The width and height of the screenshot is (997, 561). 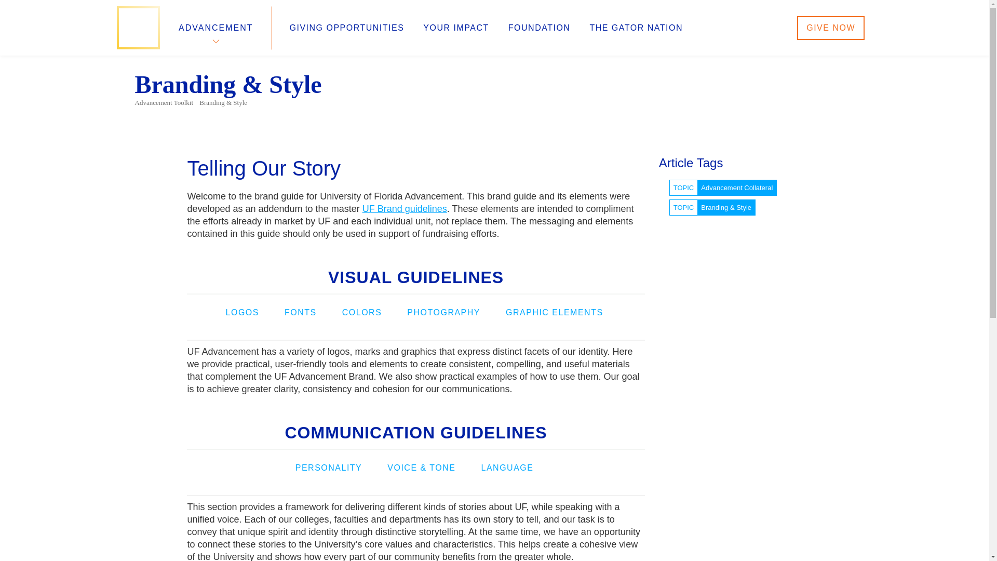 What do you see at coordinates (455, 28) in the screenshot?
I see `YOUR IMPACT` at bounding box center [455, 28].